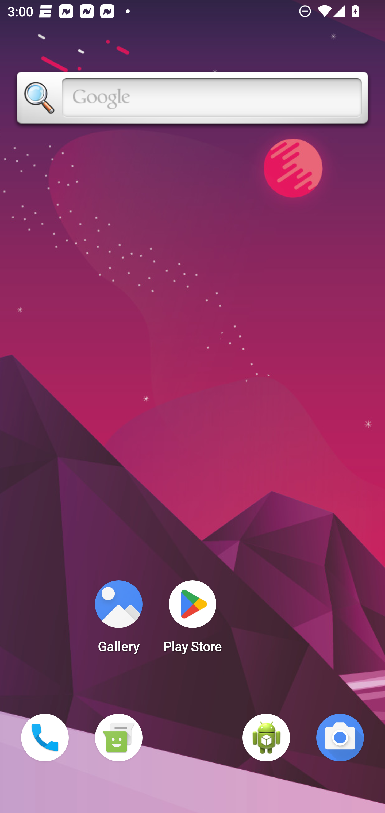 The width and height of the screenshot is (385, 813). I want to click on Phone, so click(45, 738).